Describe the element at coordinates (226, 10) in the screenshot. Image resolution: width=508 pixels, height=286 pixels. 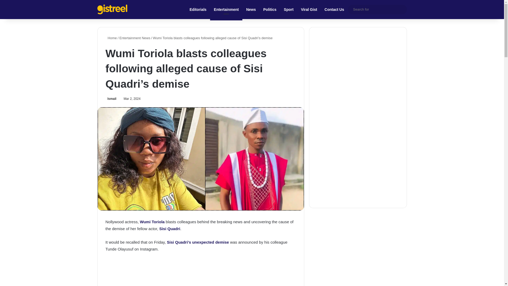
I see `Entertainment` at that location.